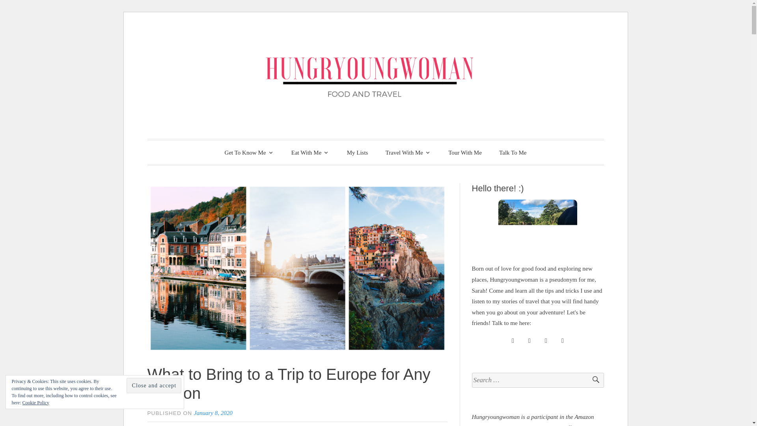  I want to click on Talk To Me, so click(513, 153).